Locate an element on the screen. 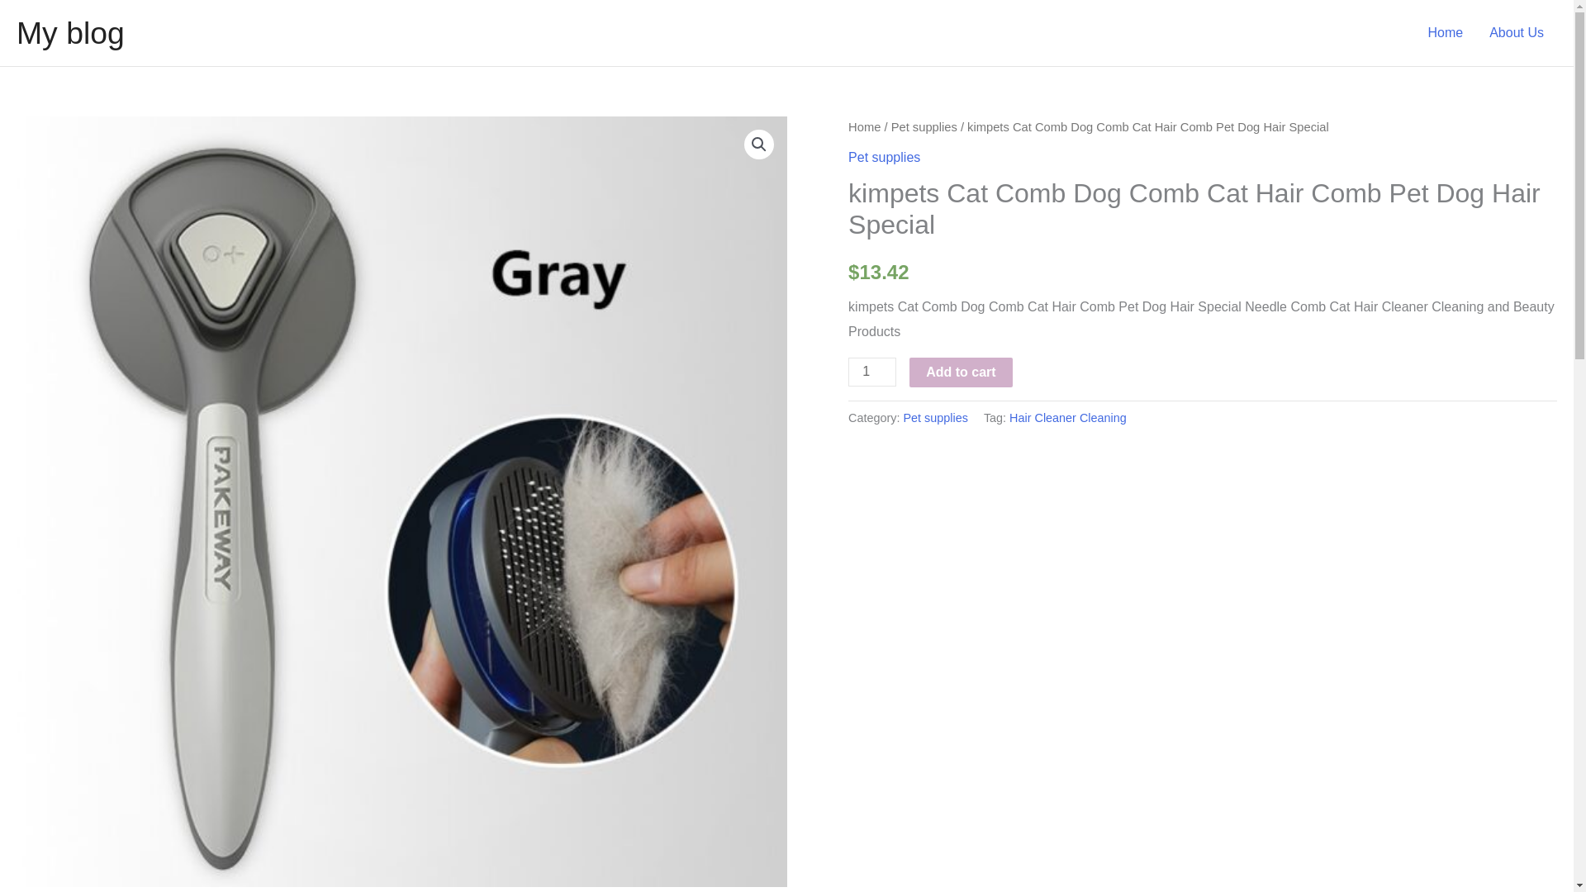 The image size is (1586, 892). Home is located at coordinates (864, 127).